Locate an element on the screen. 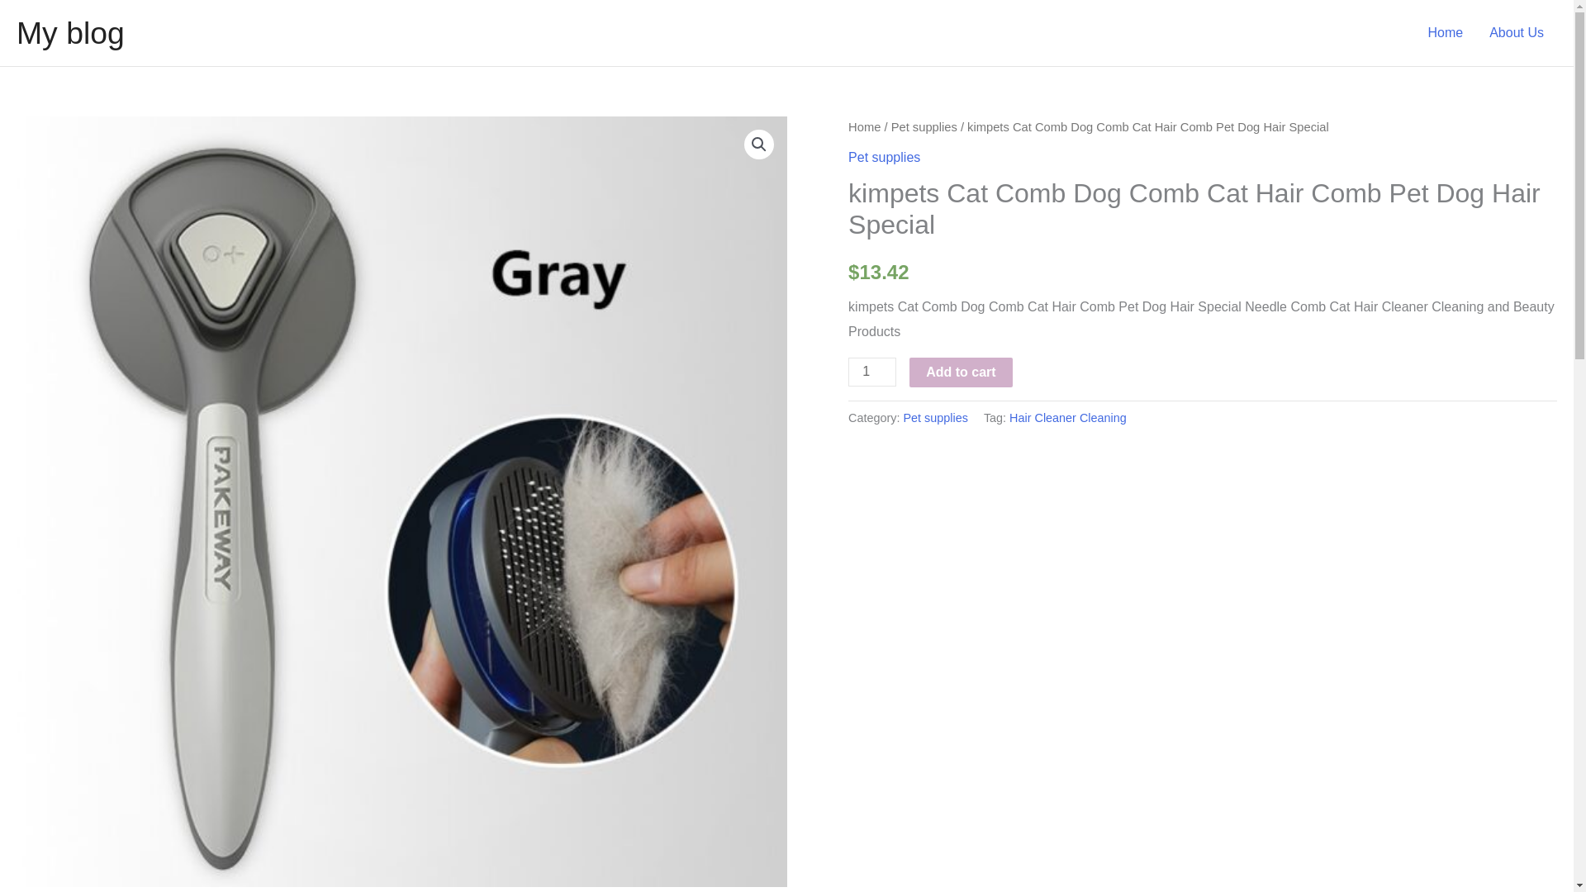 The image size is (1586, 892). Home is located at coordinates (864, 127).